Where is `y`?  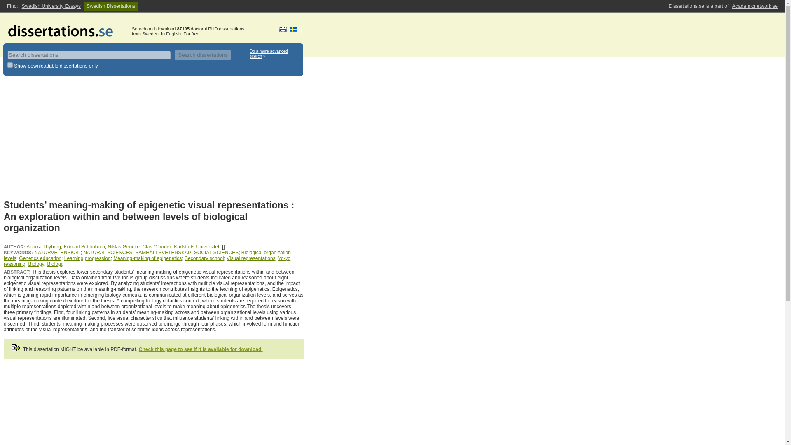 y is located at coordinates (10, 65).